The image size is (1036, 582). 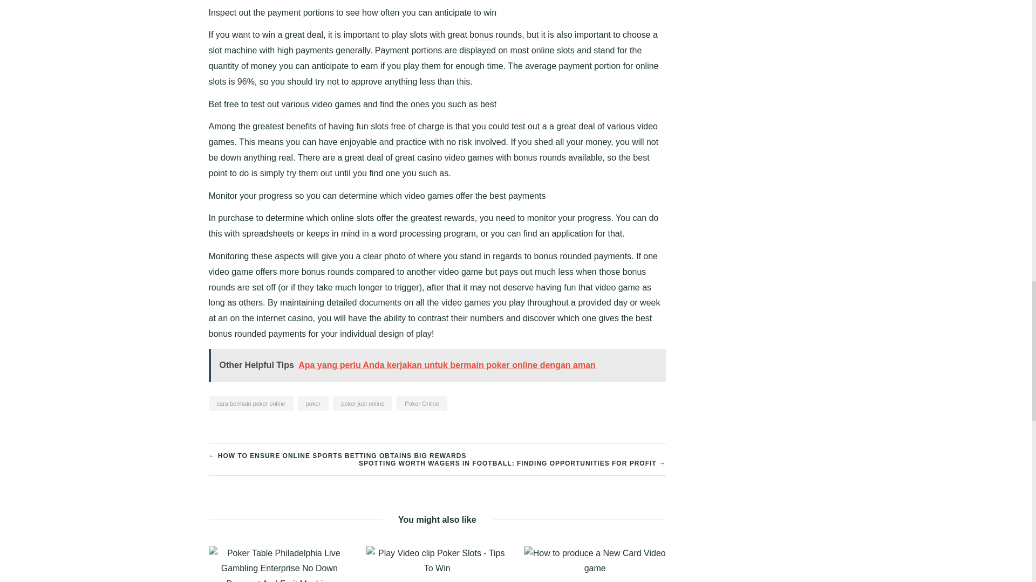 What do you see at coordinates (595, 560) in the screenshot?
I see `How to produce a New Card Video game` at bounding box center [595, 560].